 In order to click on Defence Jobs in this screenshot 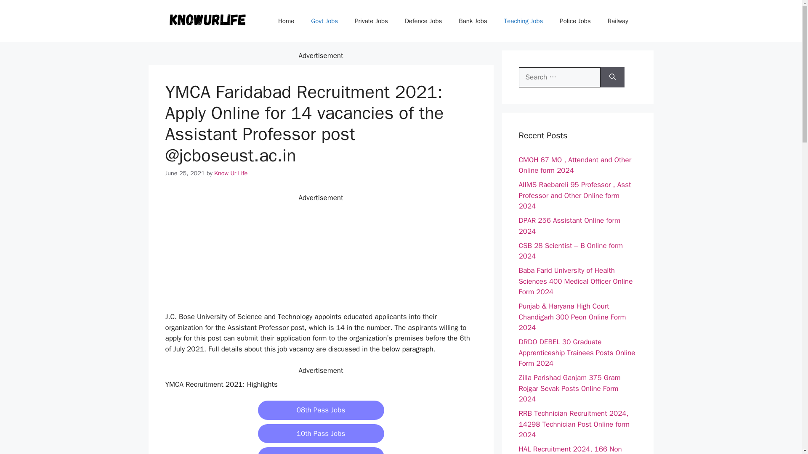, I will do `click(423, 21)`.